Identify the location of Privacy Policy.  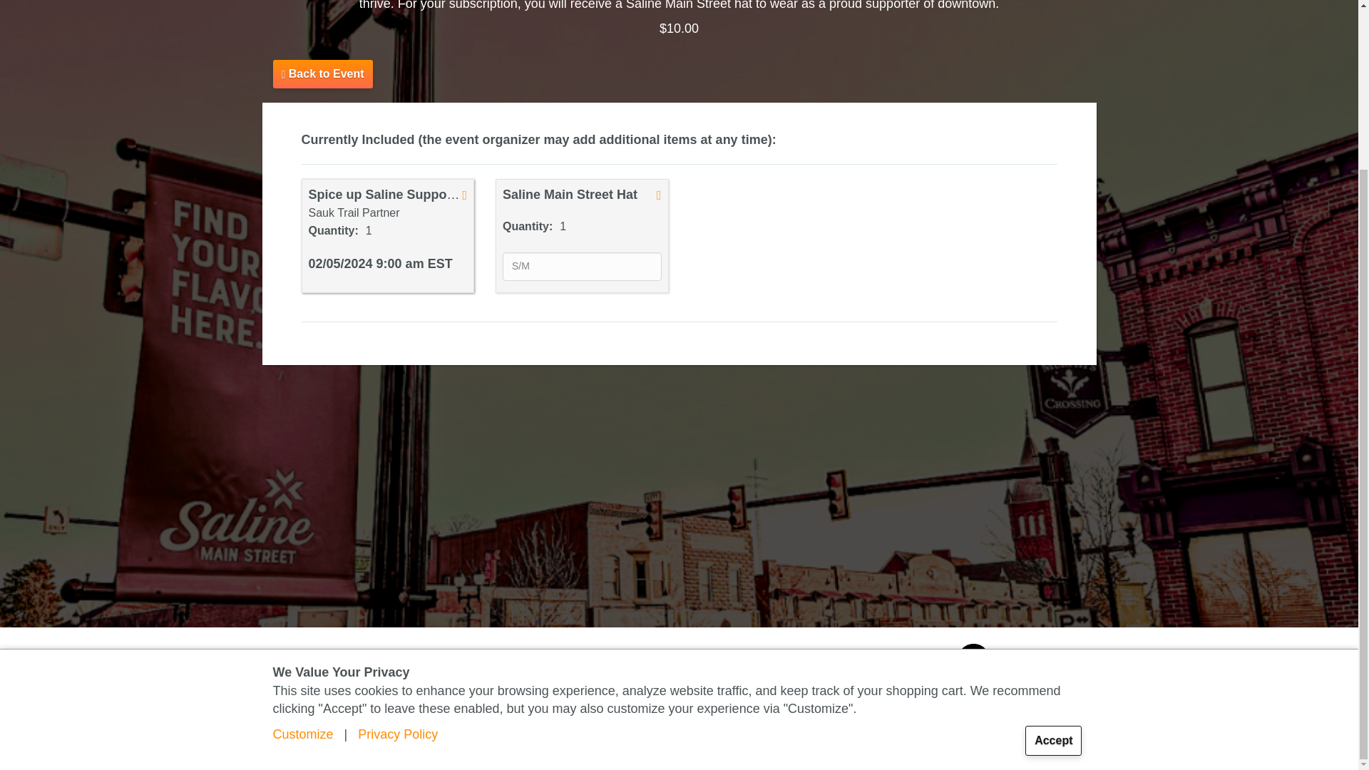
(398, 527).